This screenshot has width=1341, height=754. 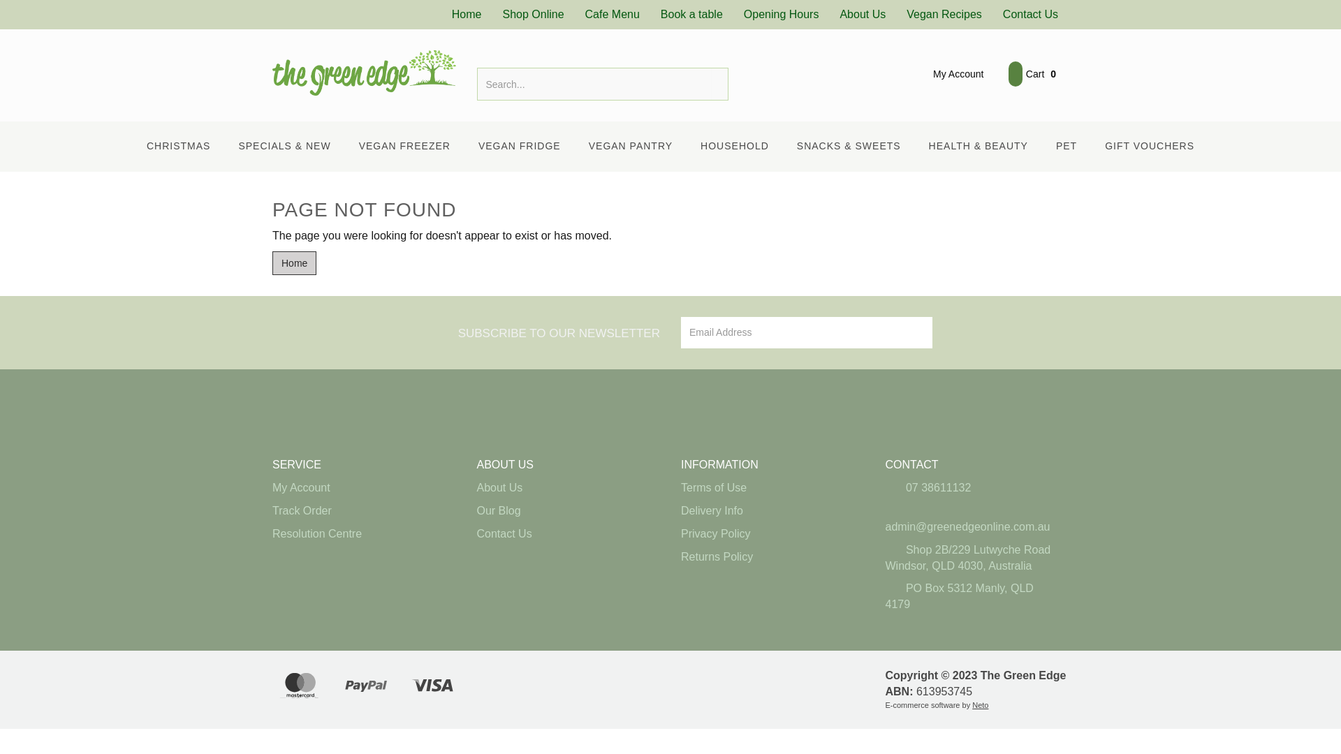 What do you see at coordinates (1150, 147) in the screenshot?
I see `GIFT VOUCHERS` at bounding box center [1150, 147].